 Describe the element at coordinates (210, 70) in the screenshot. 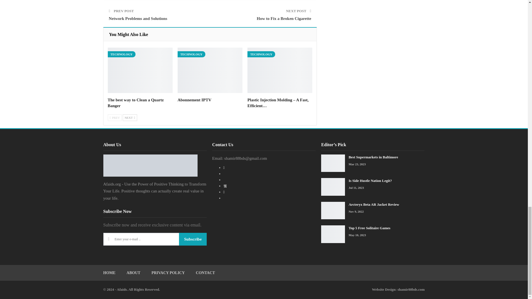

I see `Abonnement IPTV` at that location.